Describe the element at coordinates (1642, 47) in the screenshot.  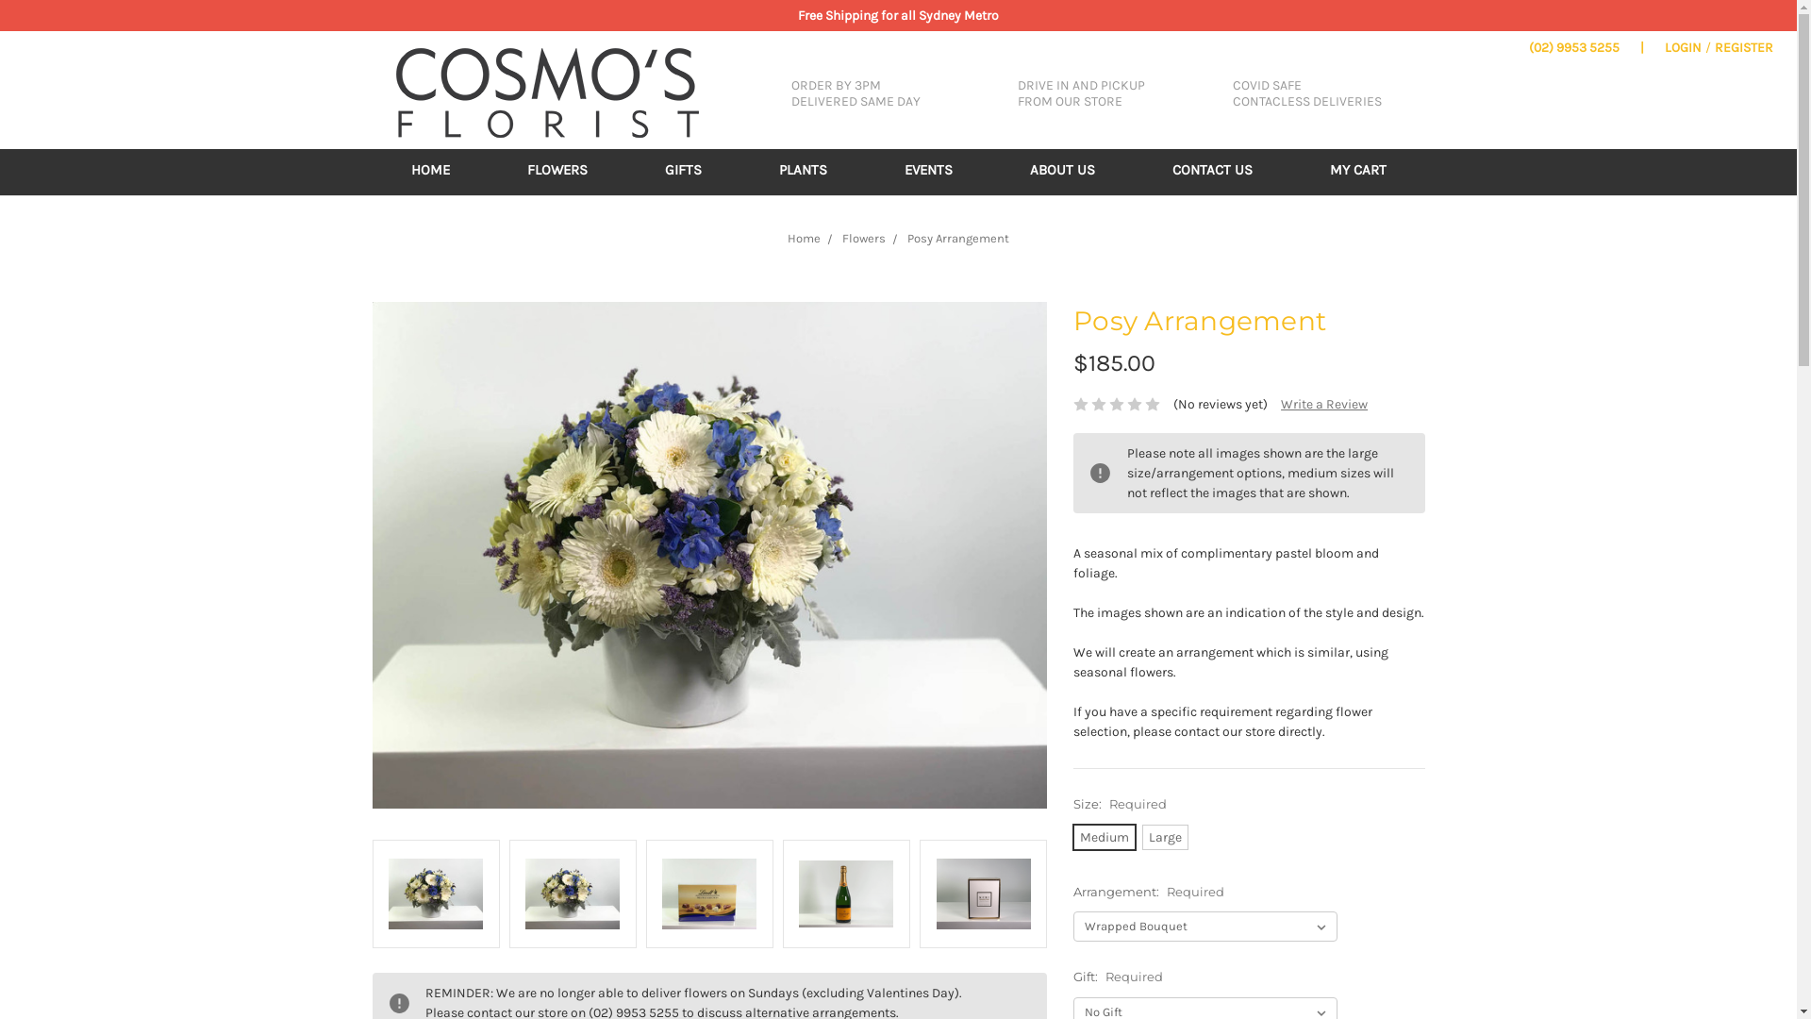
I see `|` at that location.